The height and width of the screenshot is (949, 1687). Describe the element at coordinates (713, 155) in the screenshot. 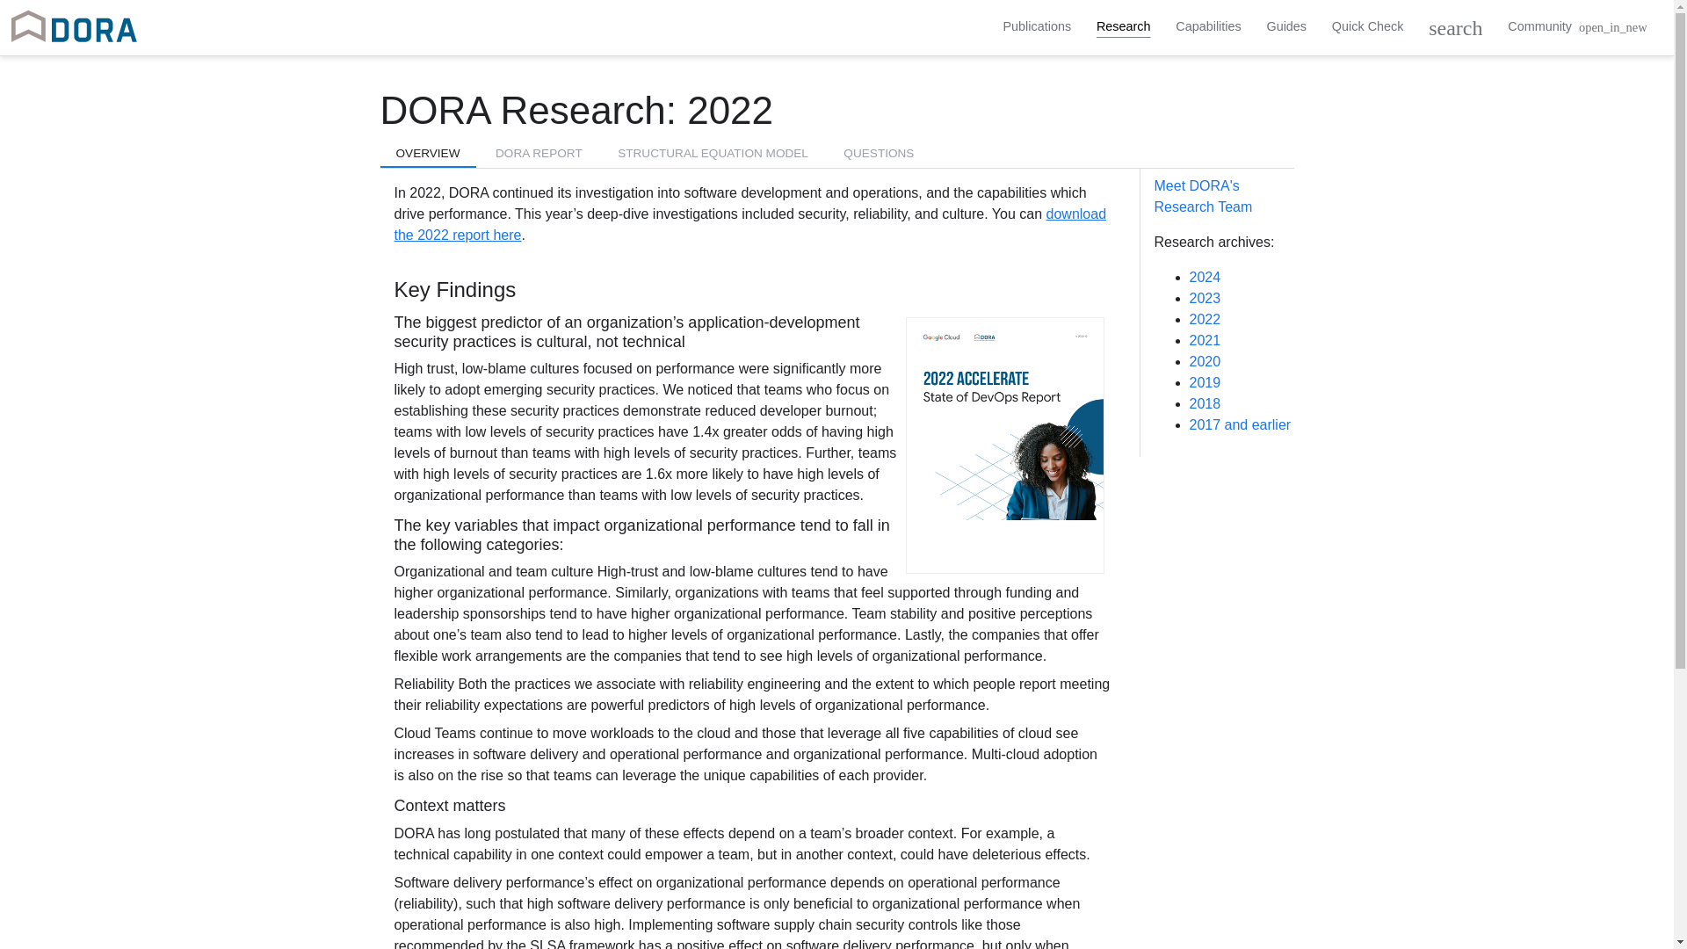

I see `STRUCTURAL EQUATION MODEL` at that location.